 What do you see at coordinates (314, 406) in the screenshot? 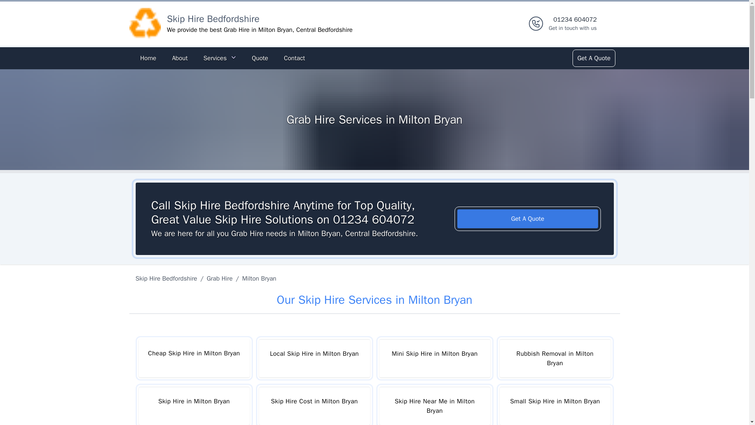
I see `Skip Hire Cost in Milton Bryan` at bounding box center [314, 406].